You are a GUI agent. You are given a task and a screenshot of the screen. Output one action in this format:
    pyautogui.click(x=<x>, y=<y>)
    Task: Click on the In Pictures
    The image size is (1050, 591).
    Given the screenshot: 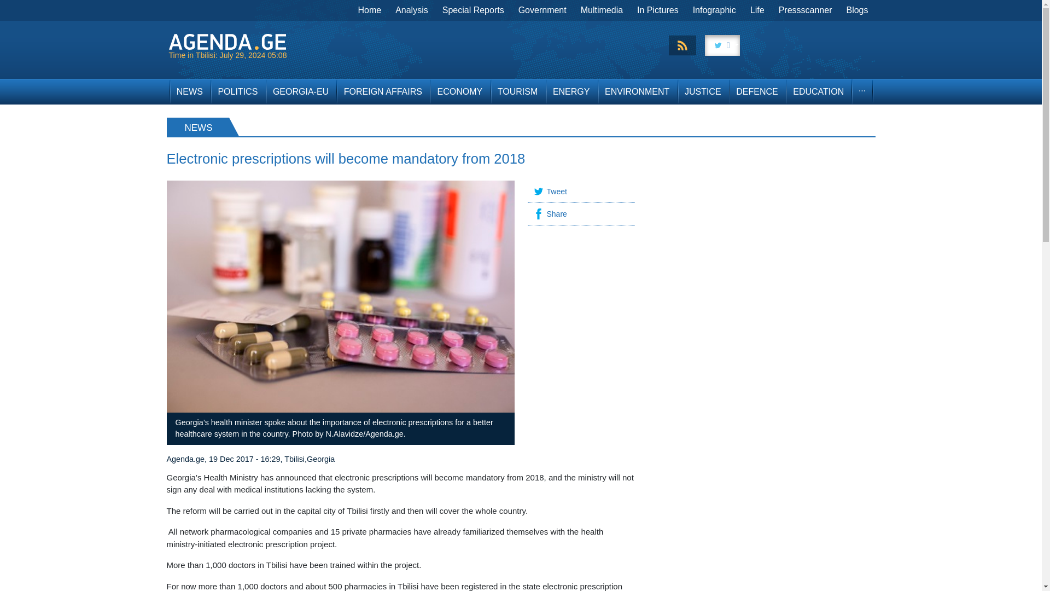 What is the action you would take?
    pyautogui.click(x=657, y=10)
    